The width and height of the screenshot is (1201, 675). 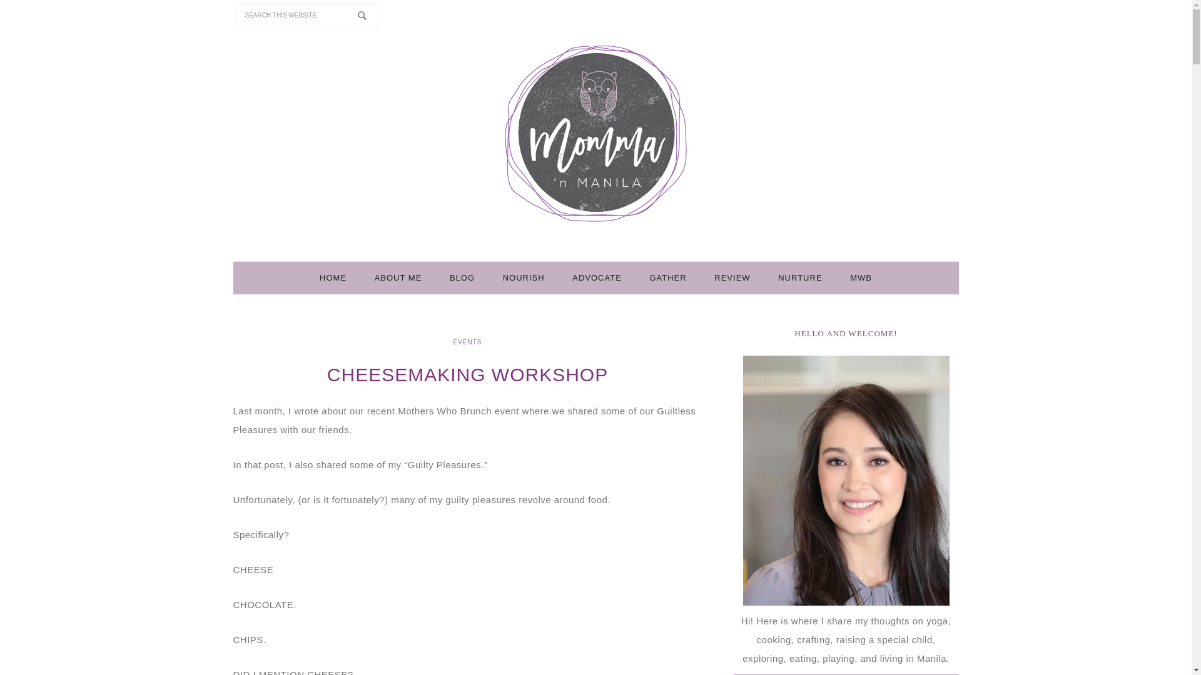 I want to click on MOMMA 'N MANILA, so click(x=595, y=132).